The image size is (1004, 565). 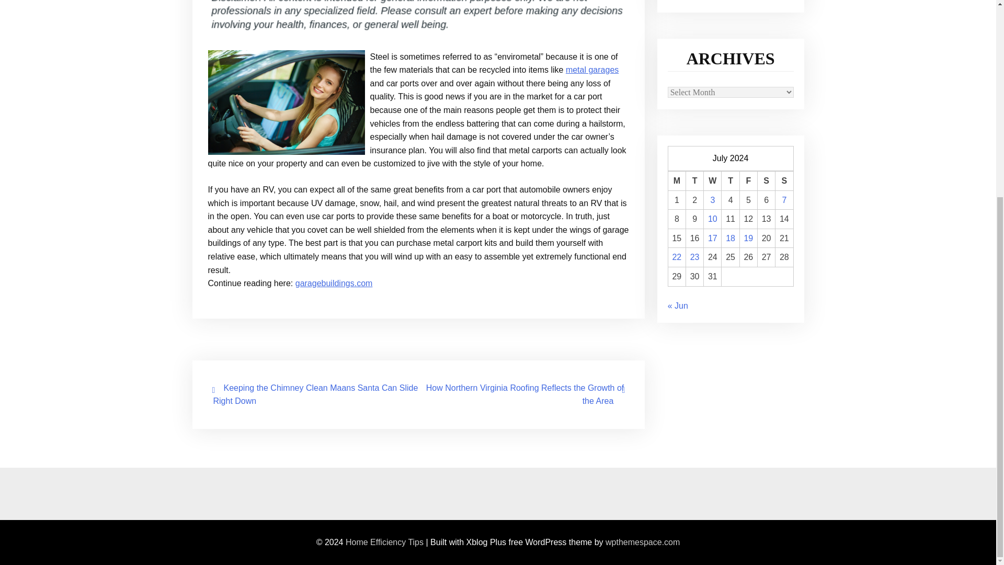 What do you see at coordinates (677, 181) in the screenshot?
I see `Monday` at bounding box center [677, 181].